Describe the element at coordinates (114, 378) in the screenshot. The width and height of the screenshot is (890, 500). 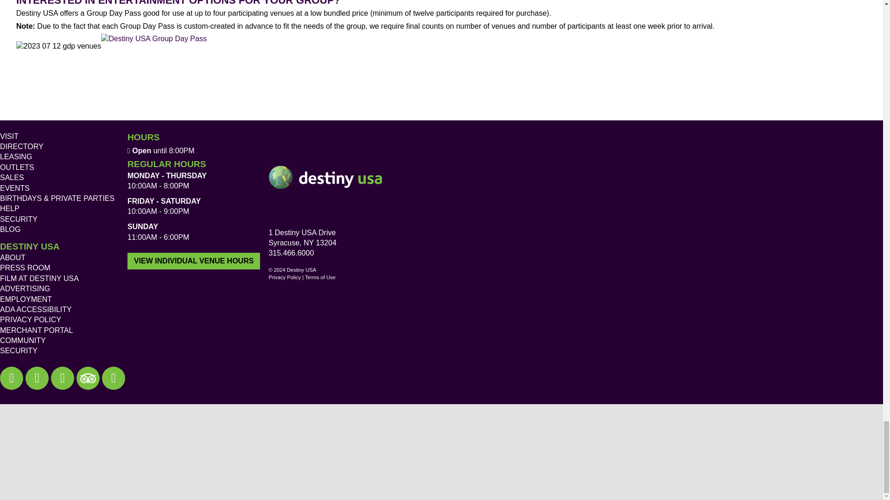
I see `TikTok` at that location.